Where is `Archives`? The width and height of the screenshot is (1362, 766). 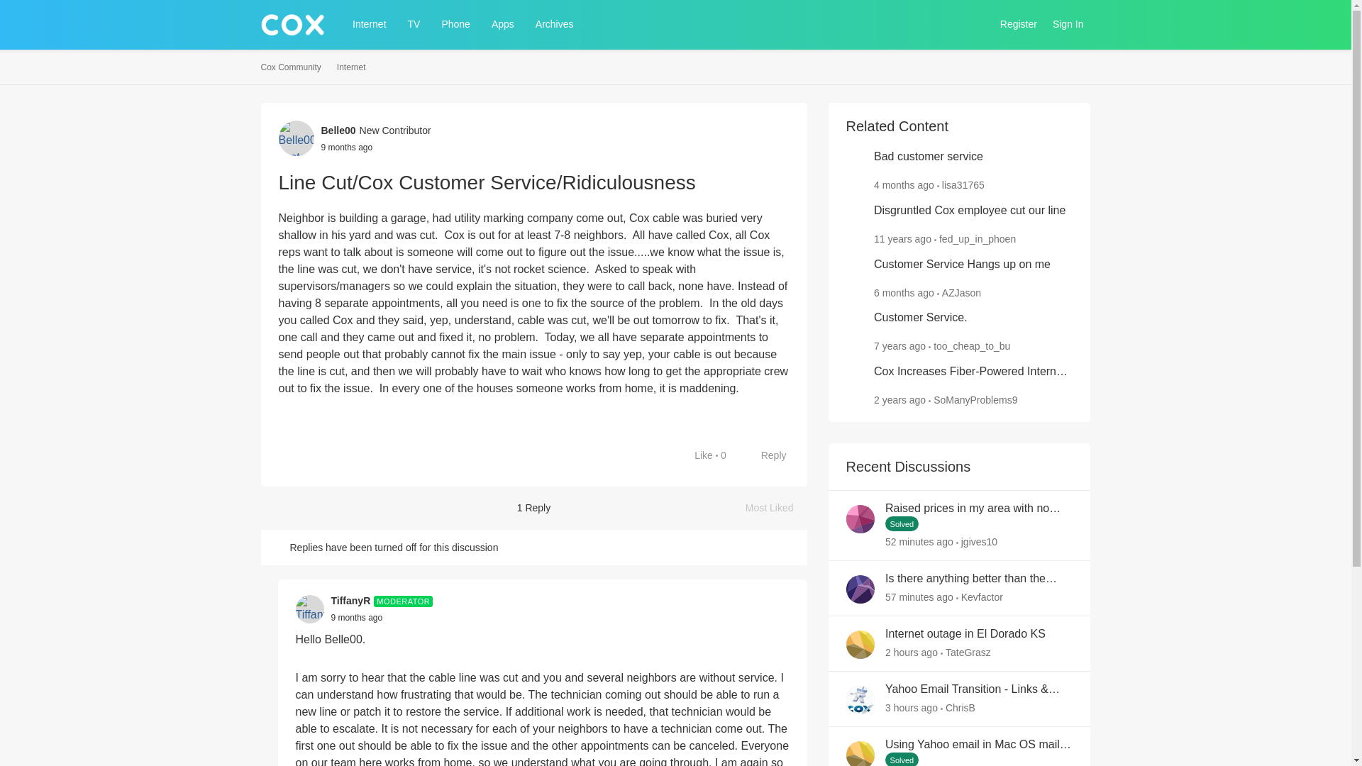 Archives is located at coordinates (555, 24).